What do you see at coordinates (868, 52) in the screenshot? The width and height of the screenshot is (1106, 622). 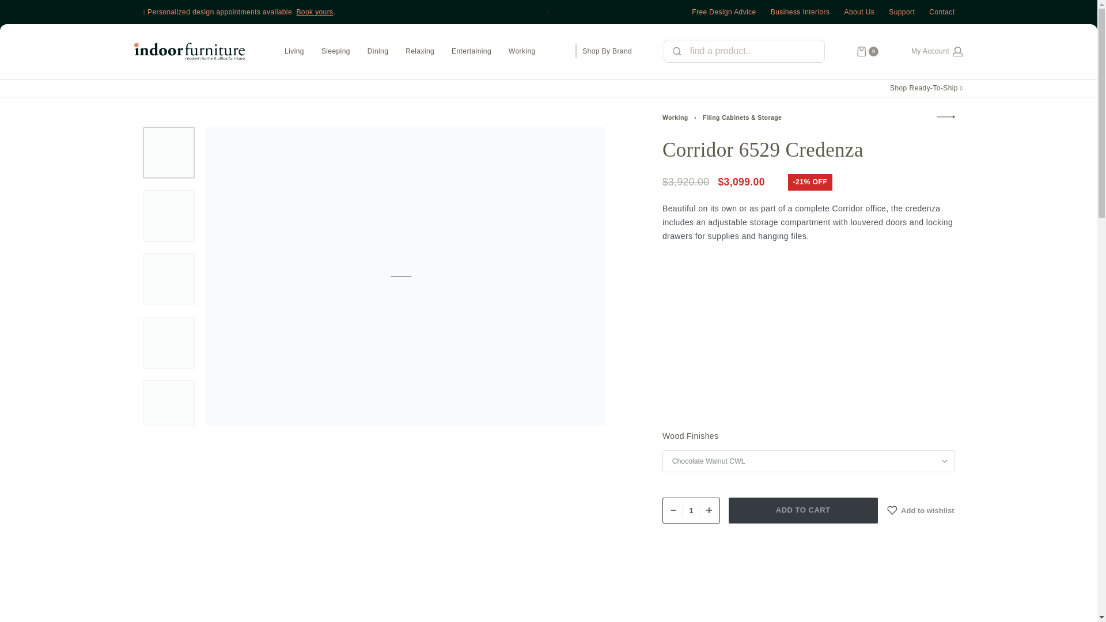 I see `0` at bounding box center [868, 52].